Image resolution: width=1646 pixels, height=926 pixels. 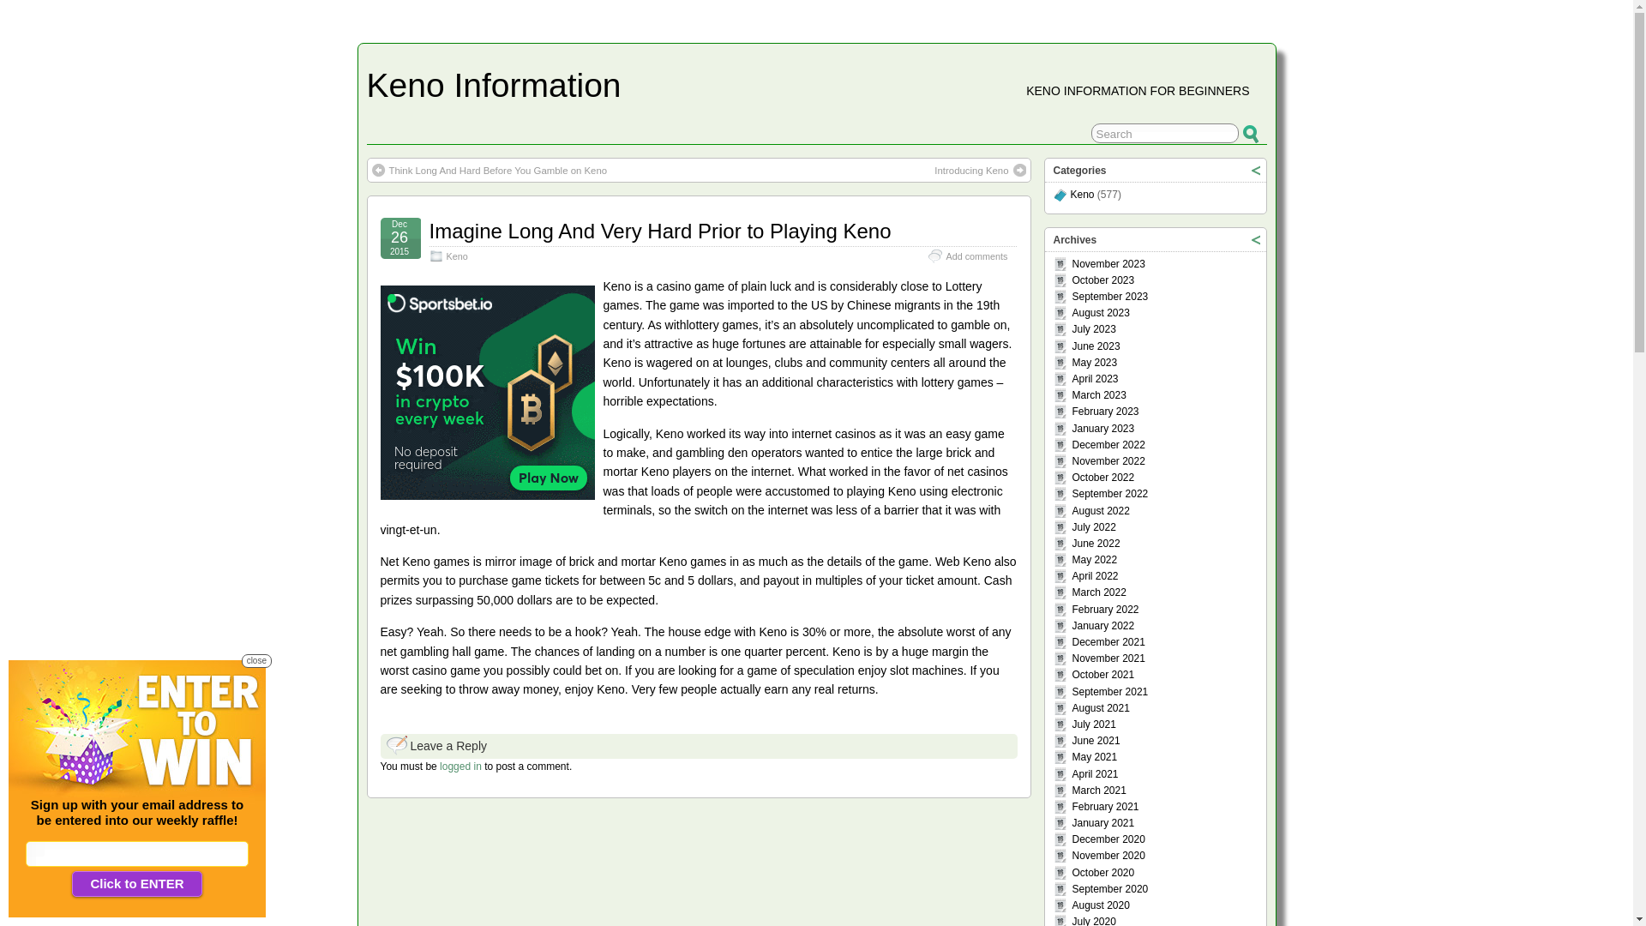 What do you see at coordinates (1082, 195) in the screenshot?
I see `Keno` at bounding box center [1082, 195].